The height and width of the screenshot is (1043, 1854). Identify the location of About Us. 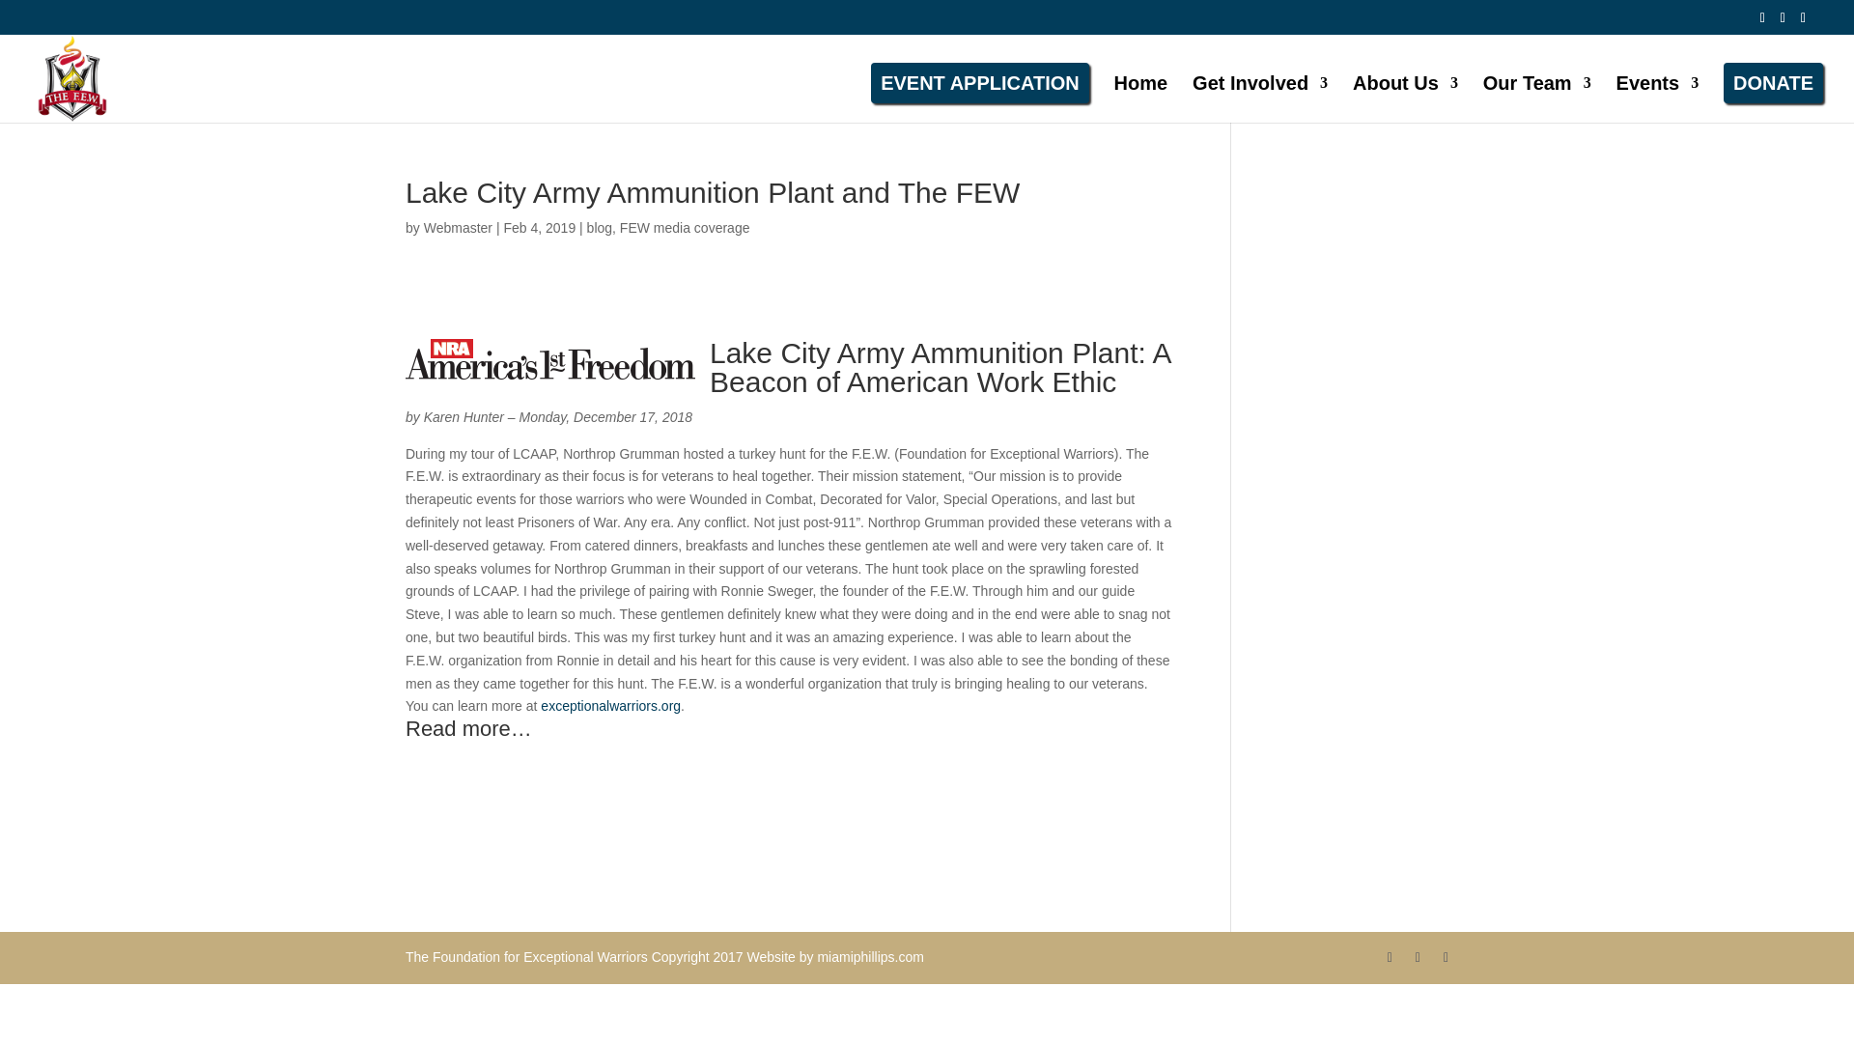
(1405, 95).